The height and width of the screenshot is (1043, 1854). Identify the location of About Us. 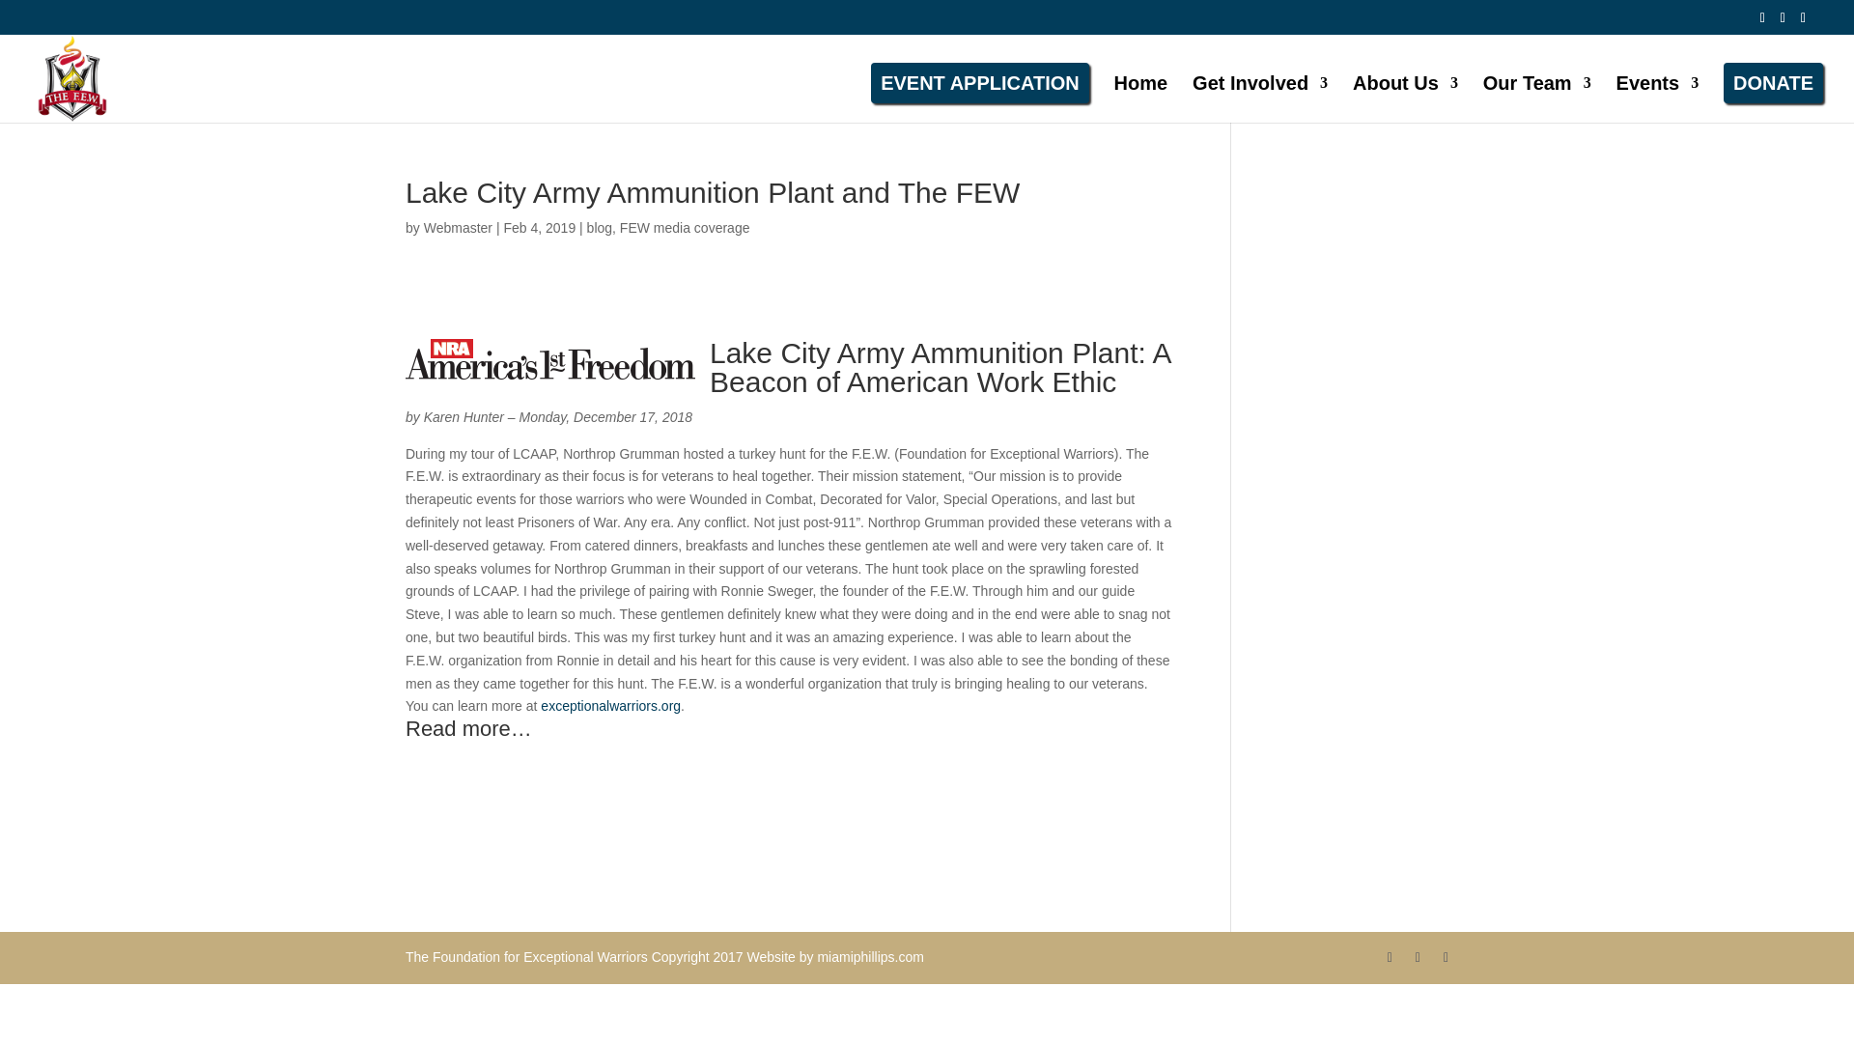
(1405, 95).